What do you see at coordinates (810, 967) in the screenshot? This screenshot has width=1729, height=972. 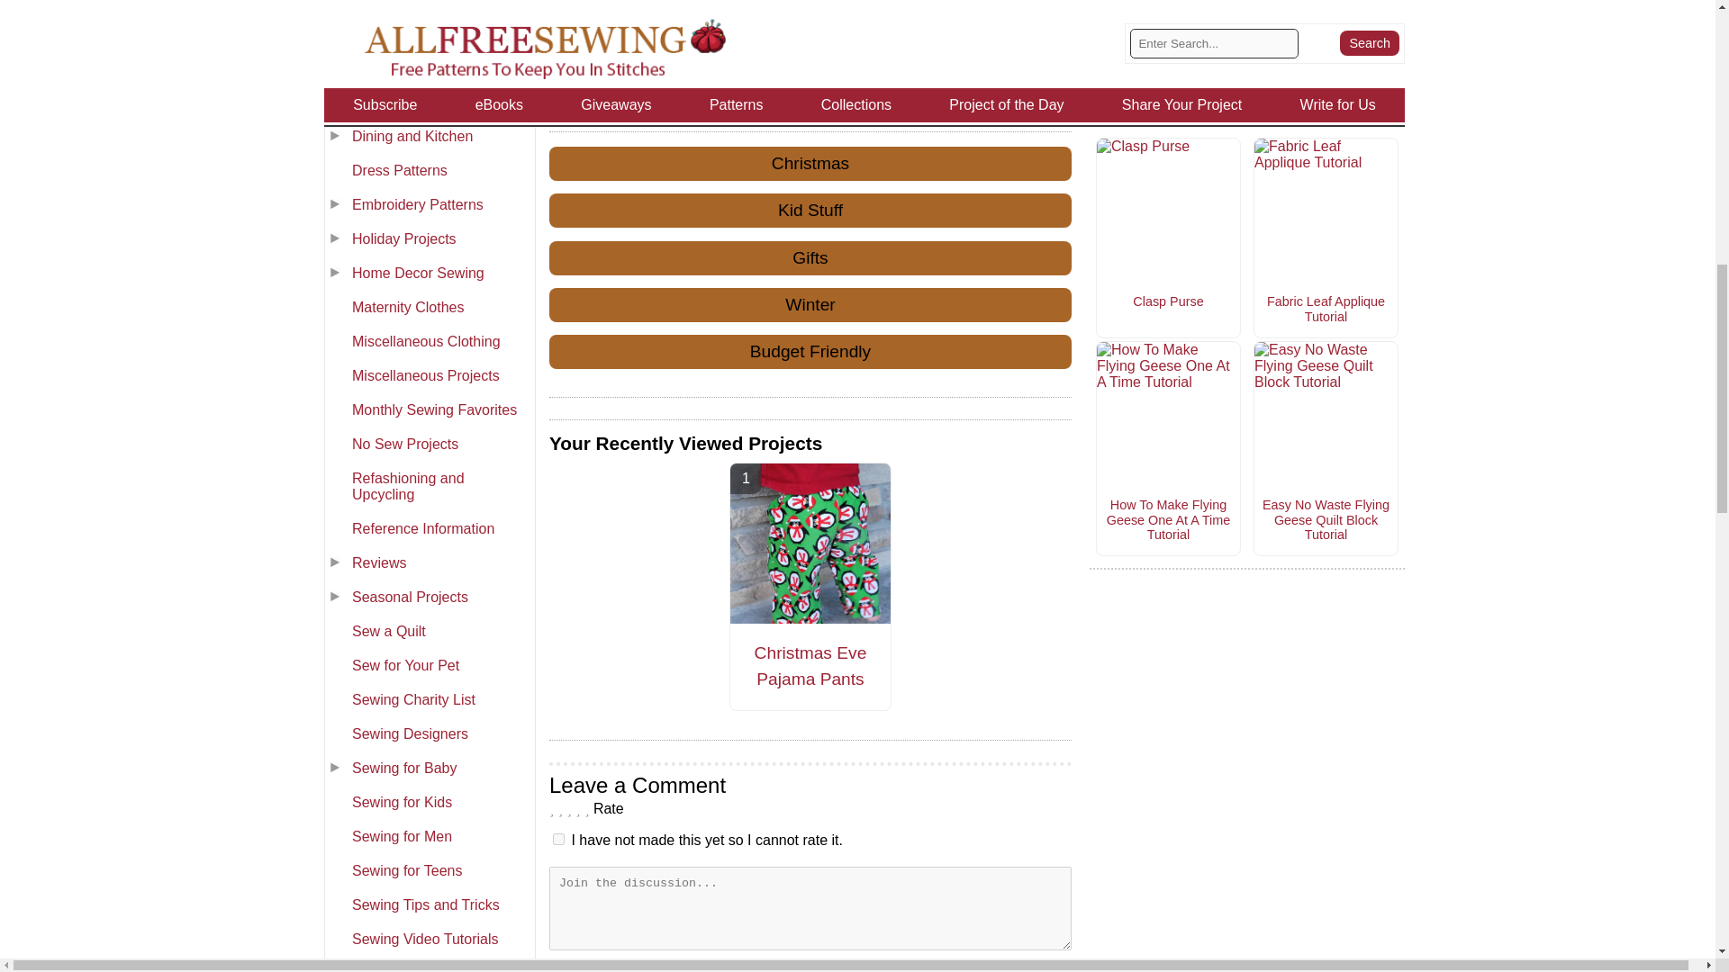 I see `Submit` at bounding box center [810, 967].